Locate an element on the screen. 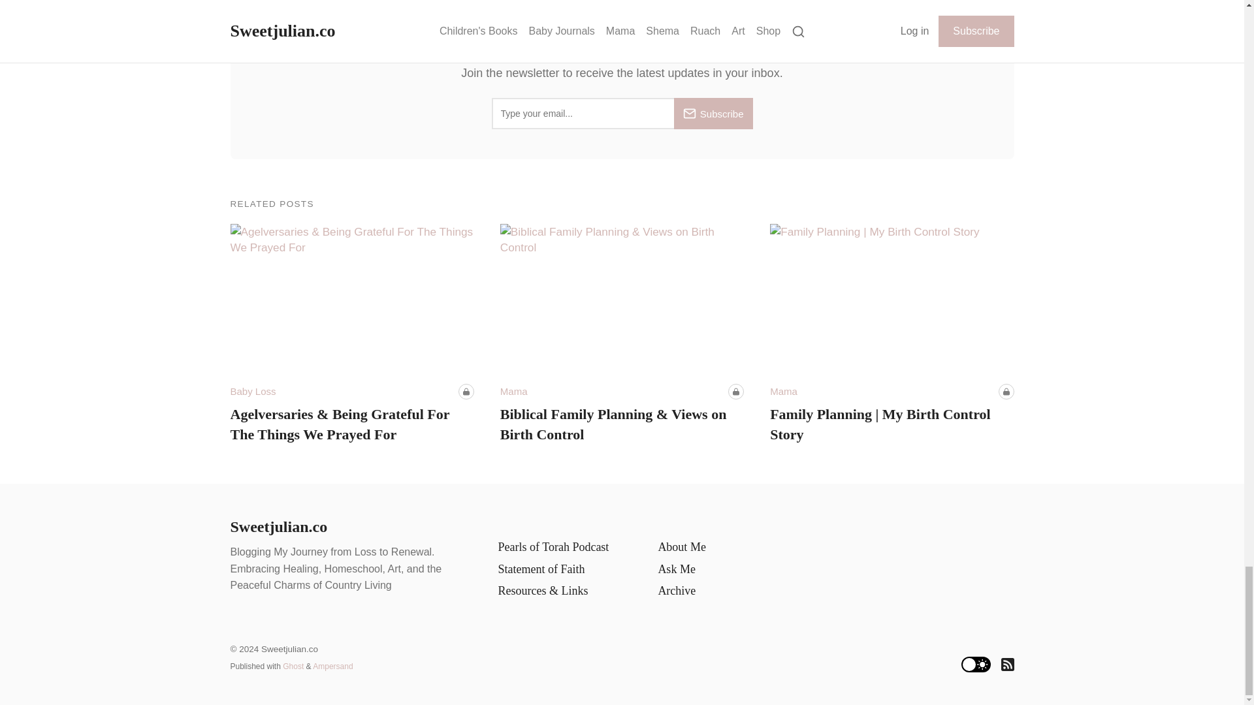 The width and height of the screenshot is (1254, 705). RSS is located at coordinates (1007, 665).